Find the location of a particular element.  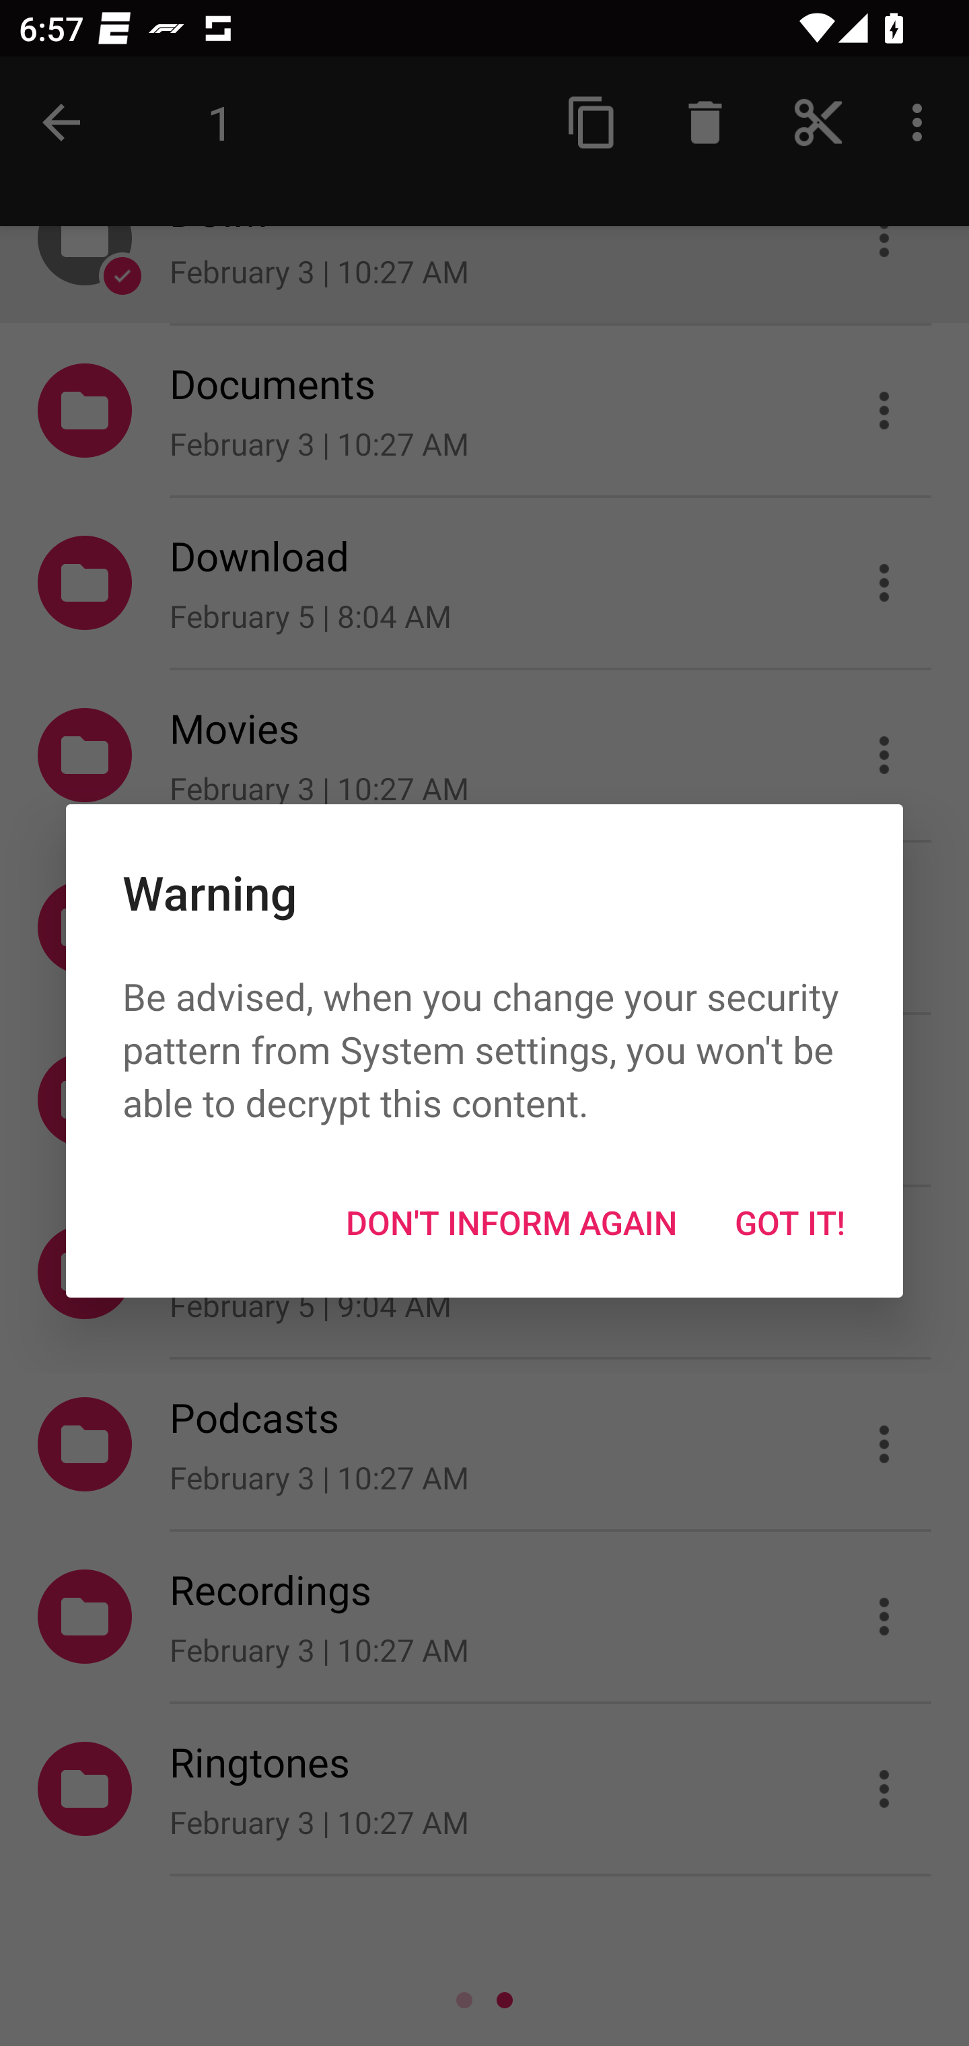

DON'T INFORM AGAIN is located at coordinates (511, 1222).